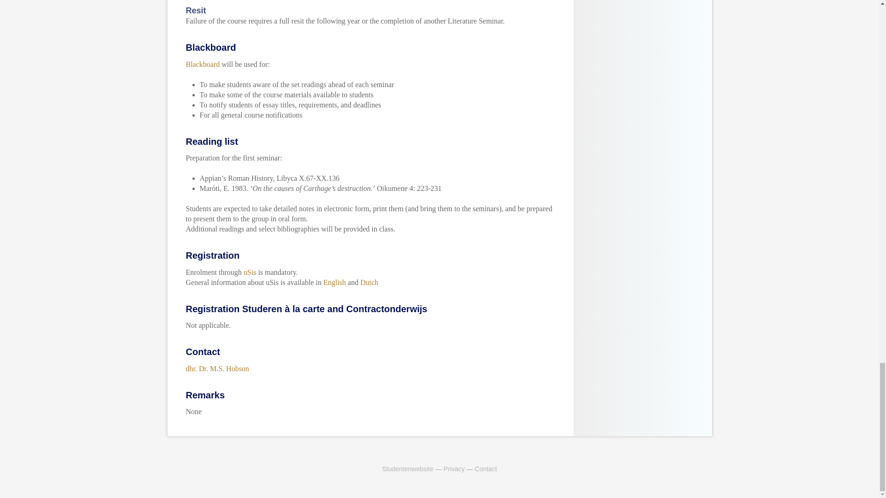 The width and height of the screenshot is (886, 498). What do you see at coordinates (250, 272) in the screenshot?
I see `uSis` at bounding box center [250, 272].